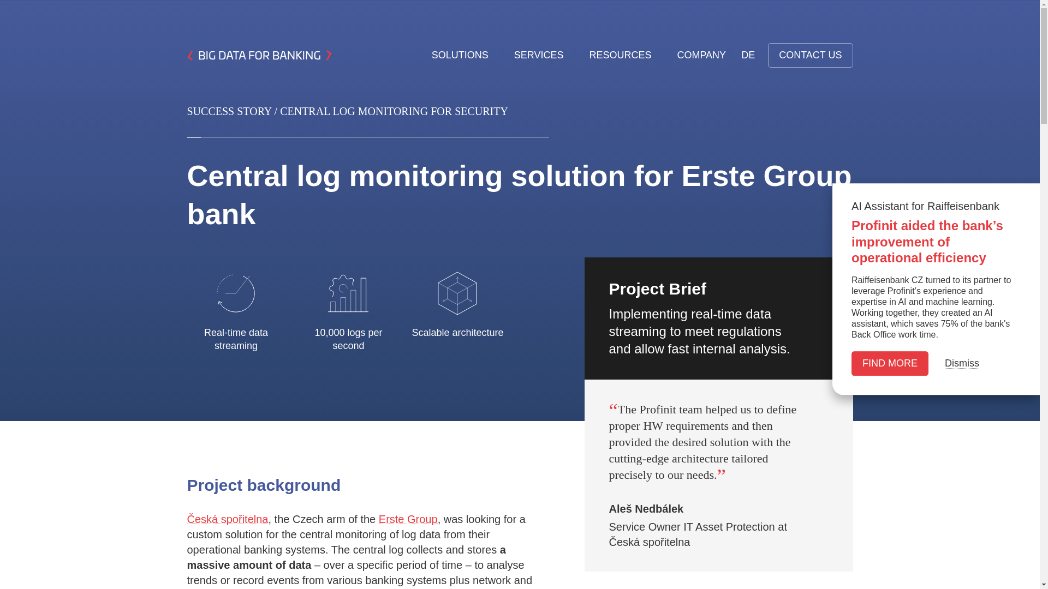  I want to click on COMPANY, so click(701, 55).